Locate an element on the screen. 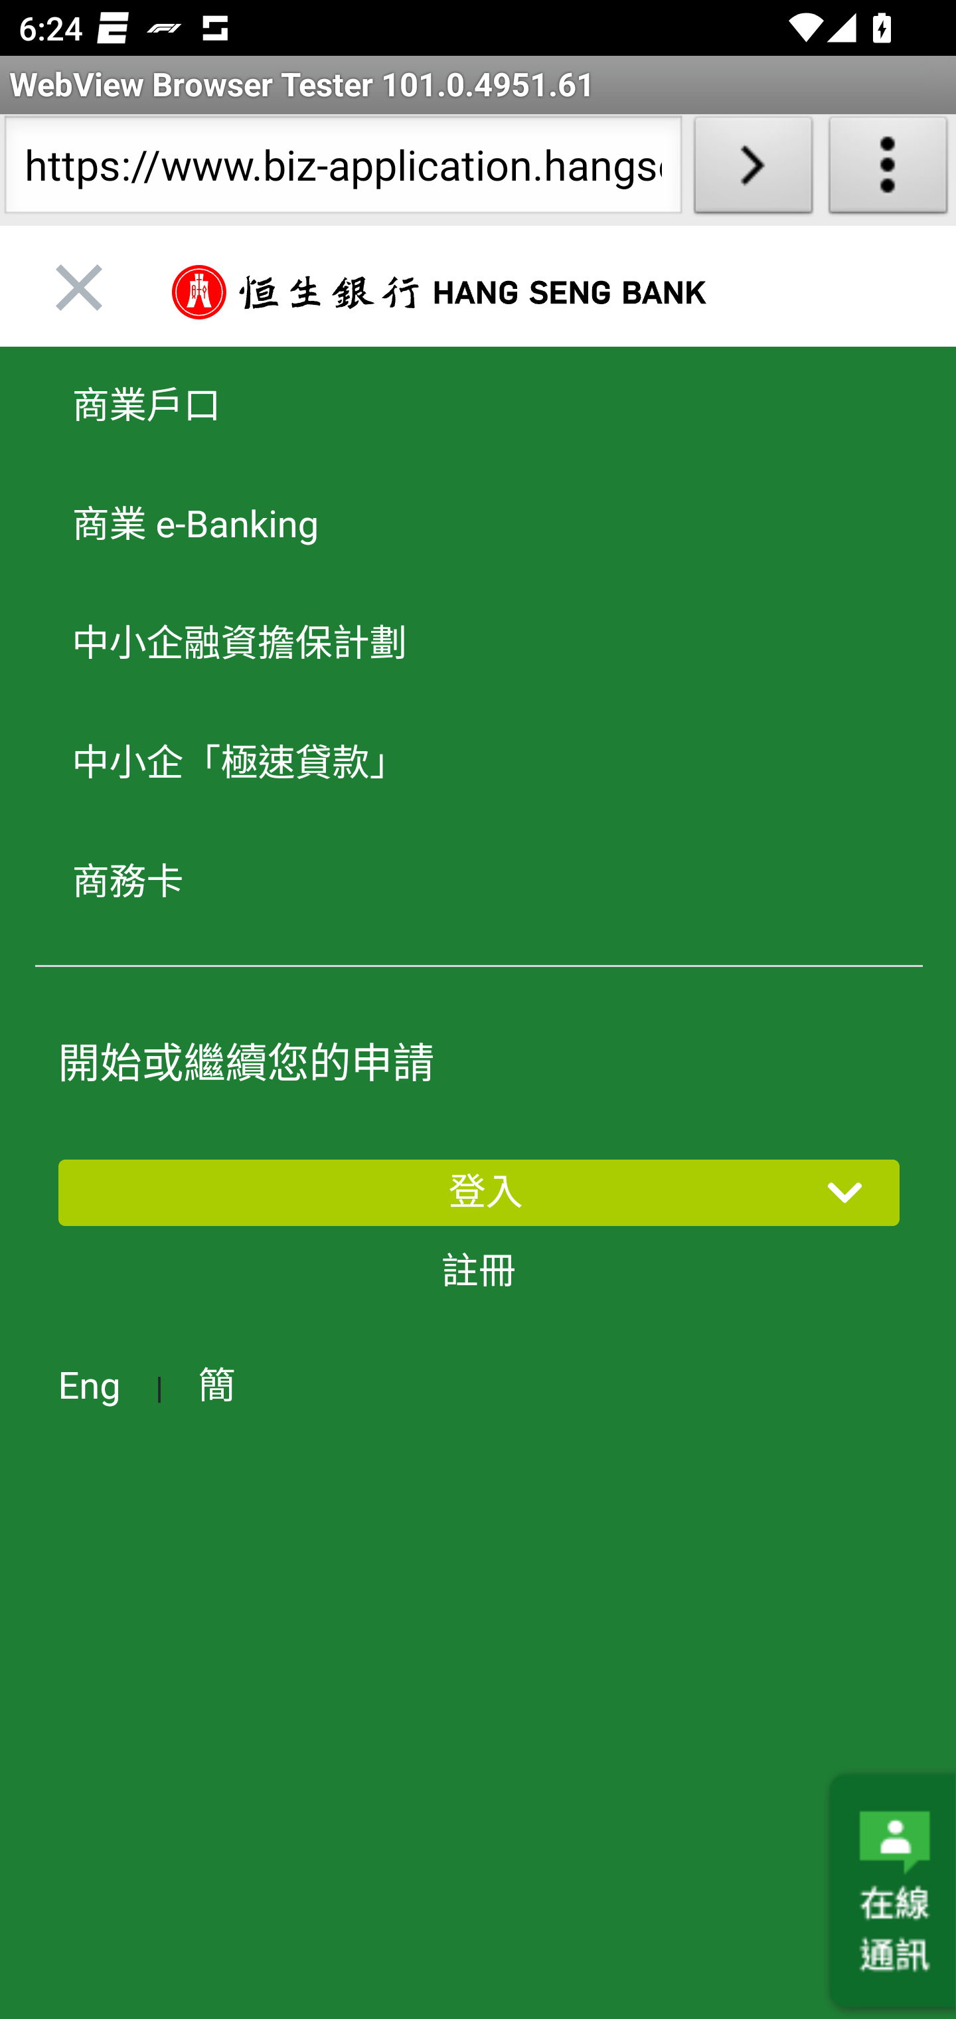 Image resolution: width=956 pixels, height=2019 pixels. 簡 is located at coordinates (216, 1385).